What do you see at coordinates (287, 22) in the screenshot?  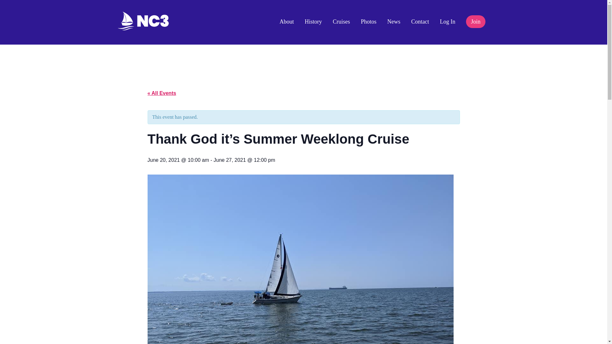 I see `About` at bounding box center [287, 22].